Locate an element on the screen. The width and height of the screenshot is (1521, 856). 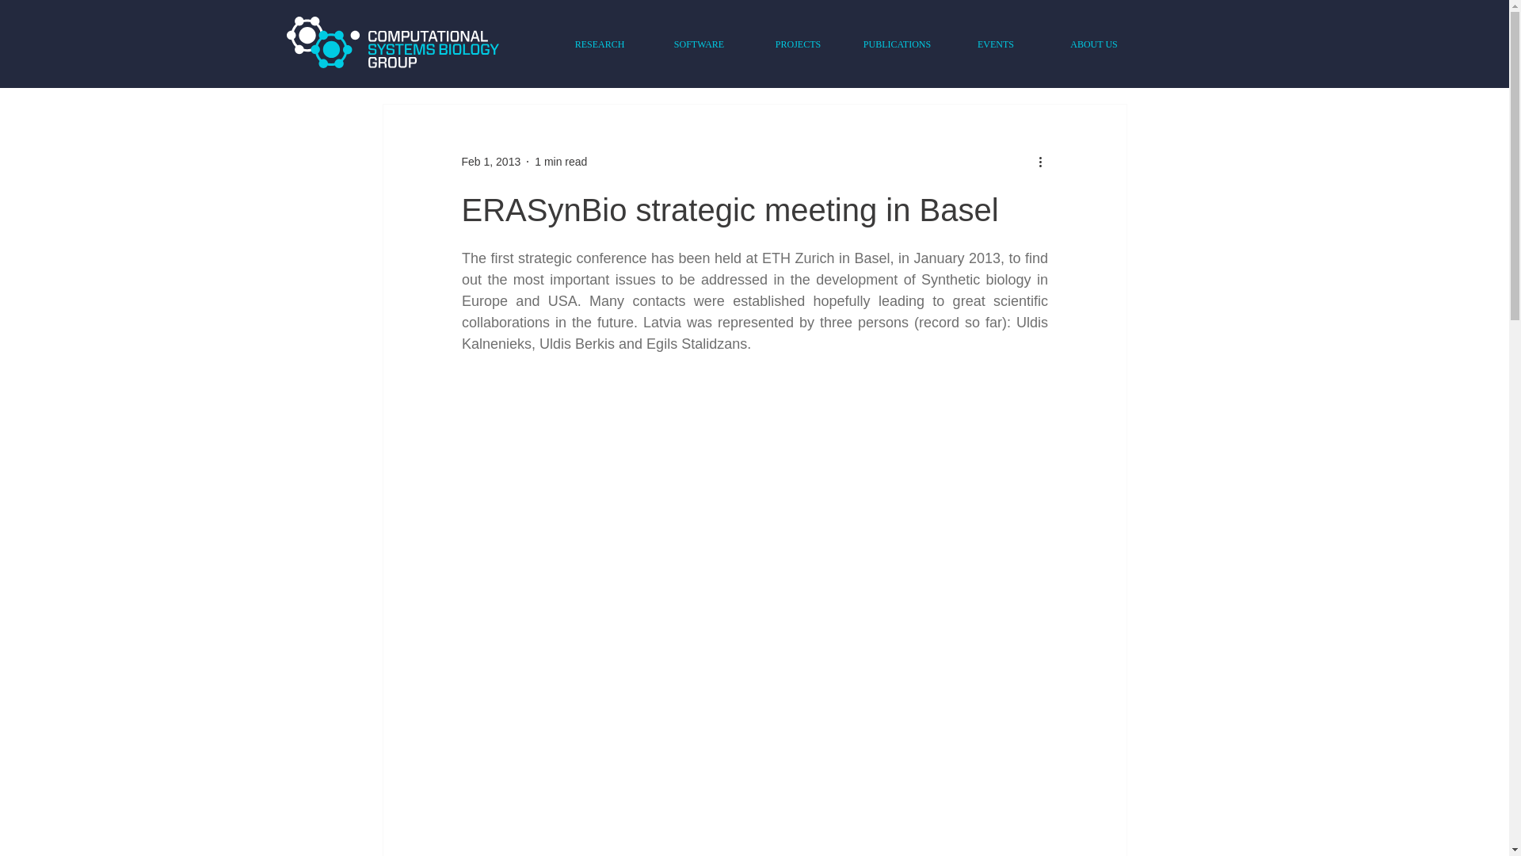
Feb 1, 2013 is located at coordinates (490, 161).